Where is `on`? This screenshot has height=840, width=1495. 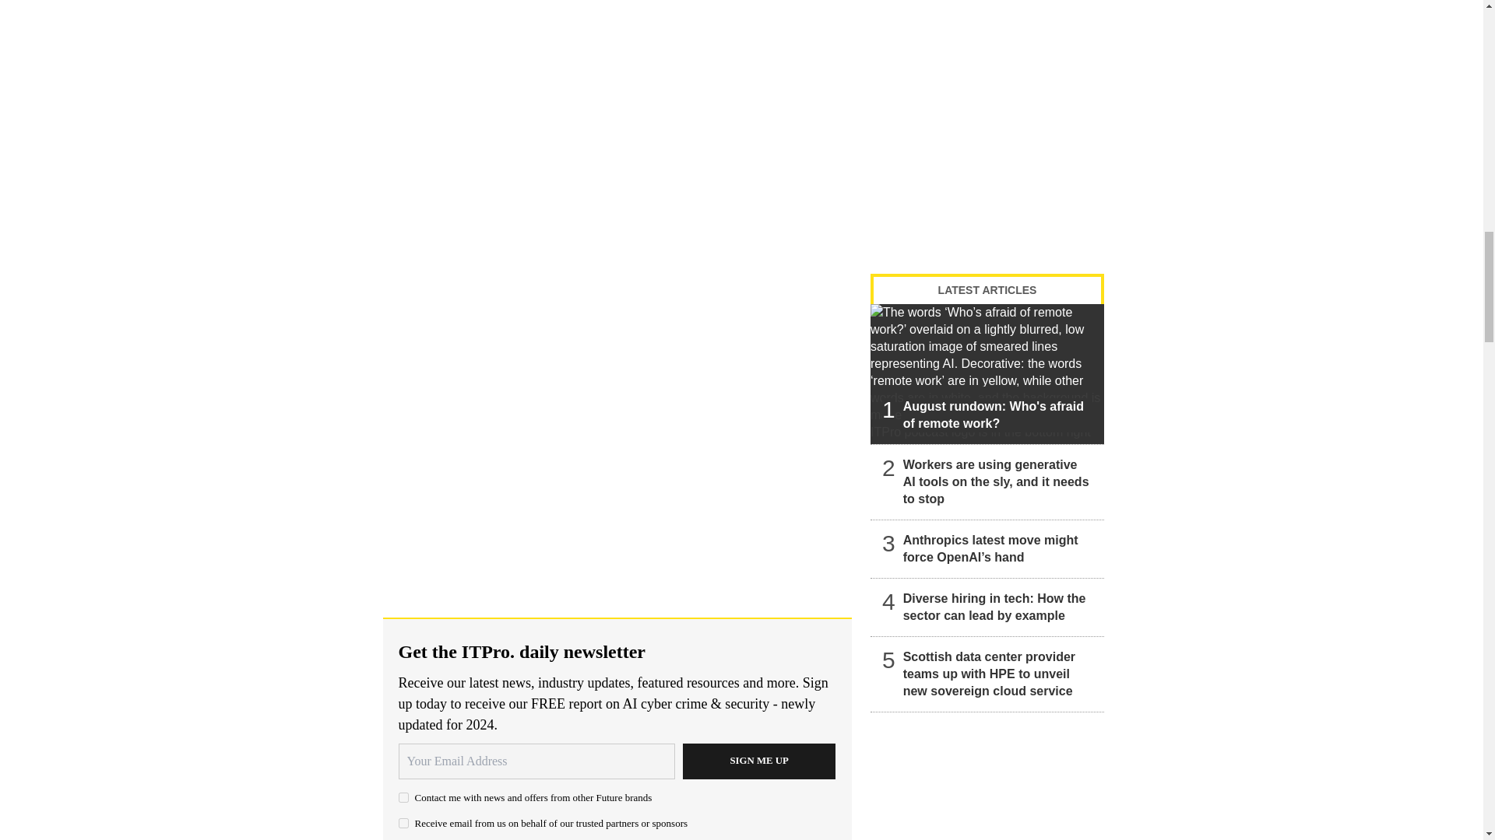
on is located at coordinates (403, 823).